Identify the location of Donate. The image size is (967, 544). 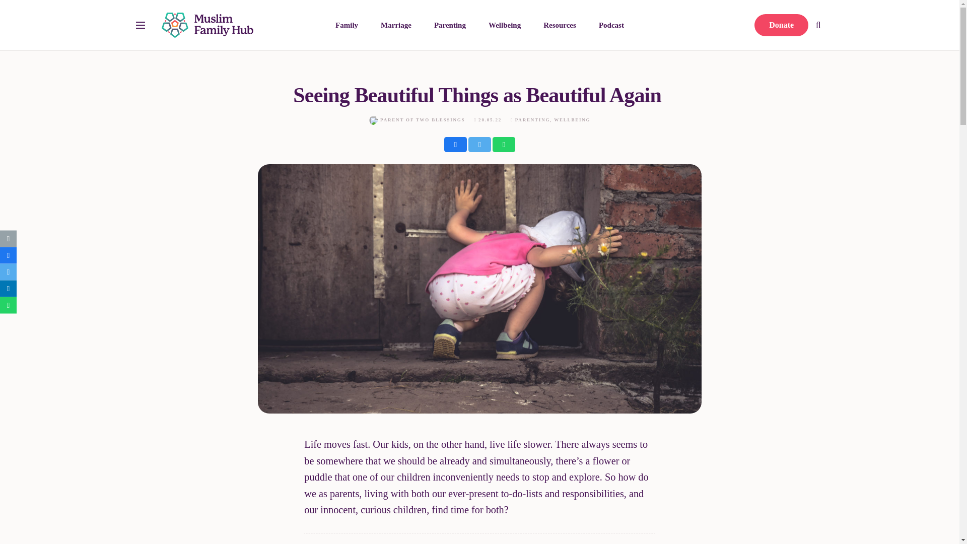
(781, 25).